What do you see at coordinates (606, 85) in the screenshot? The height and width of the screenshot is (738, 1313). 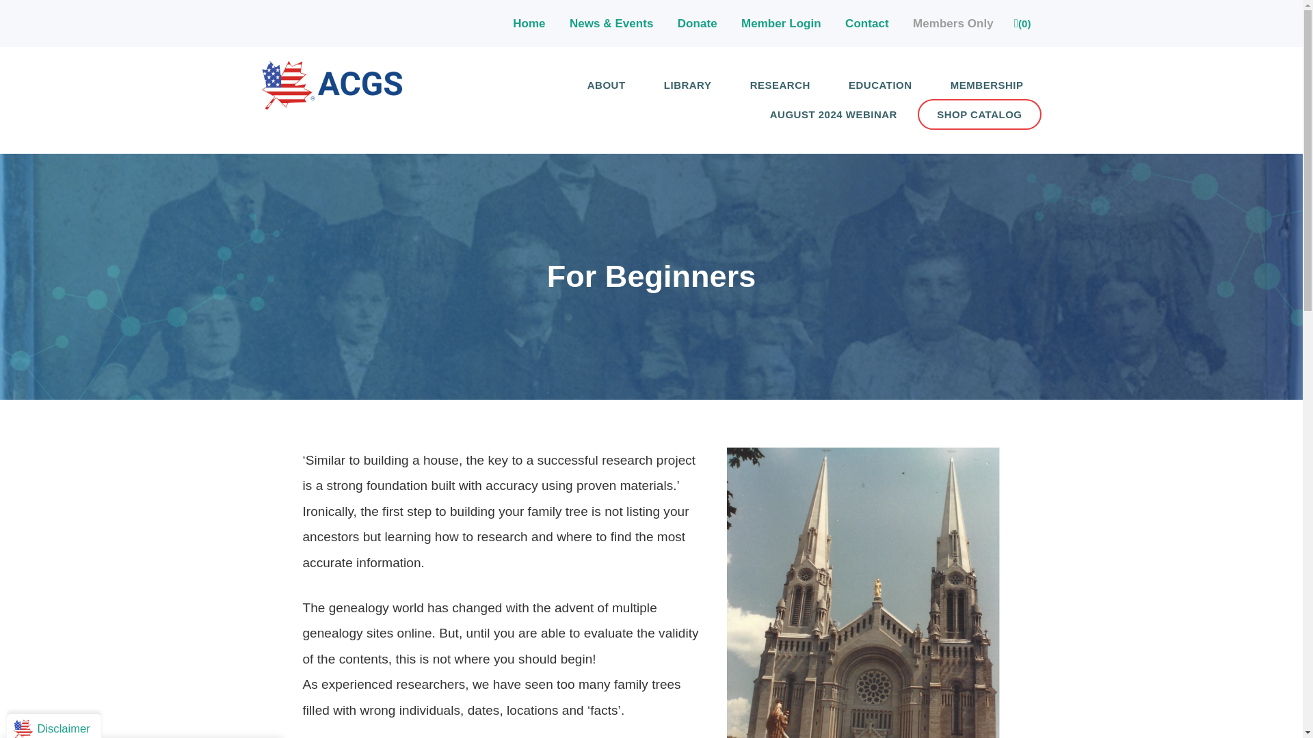 I see `ABOUT` at bounding box center [606, 85].